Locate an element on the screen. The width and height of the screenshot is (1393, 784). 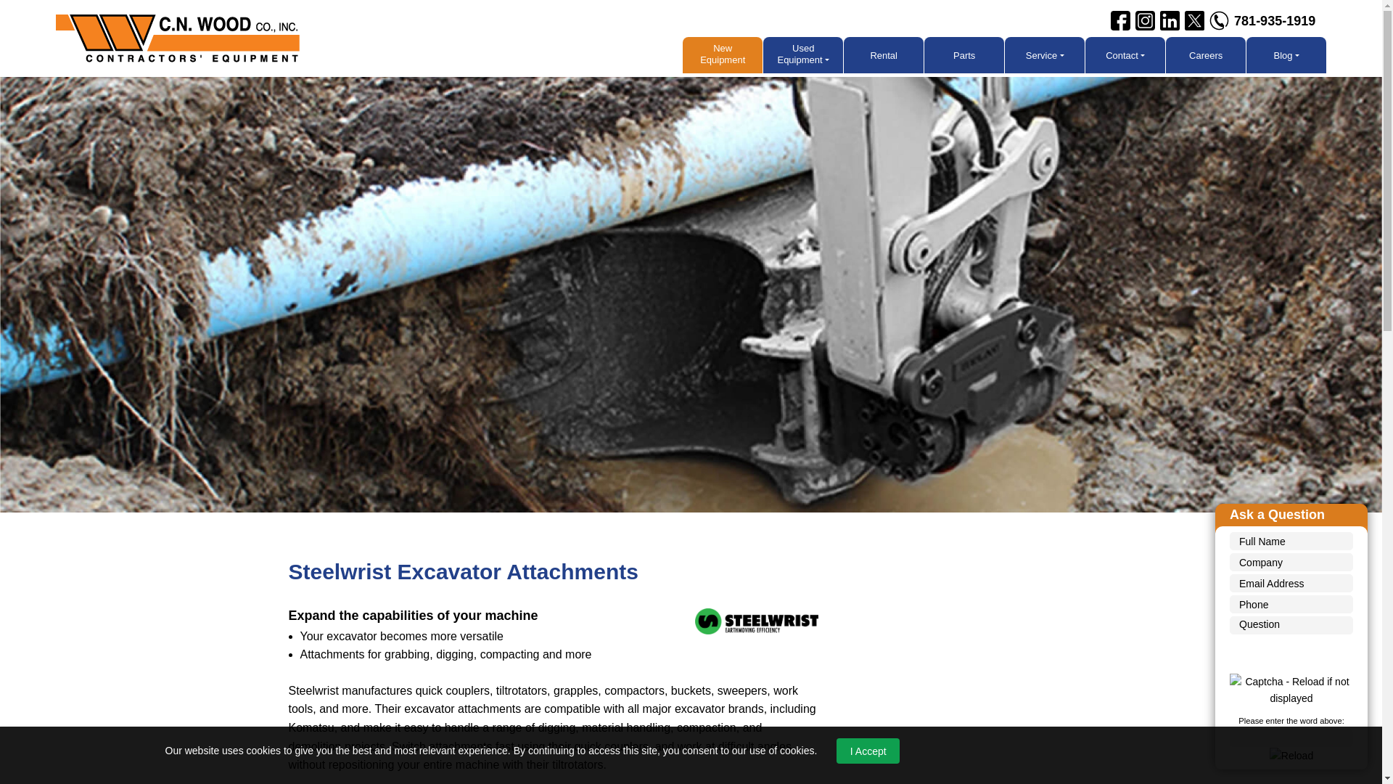
Service is located at coordinates (1045, 55).